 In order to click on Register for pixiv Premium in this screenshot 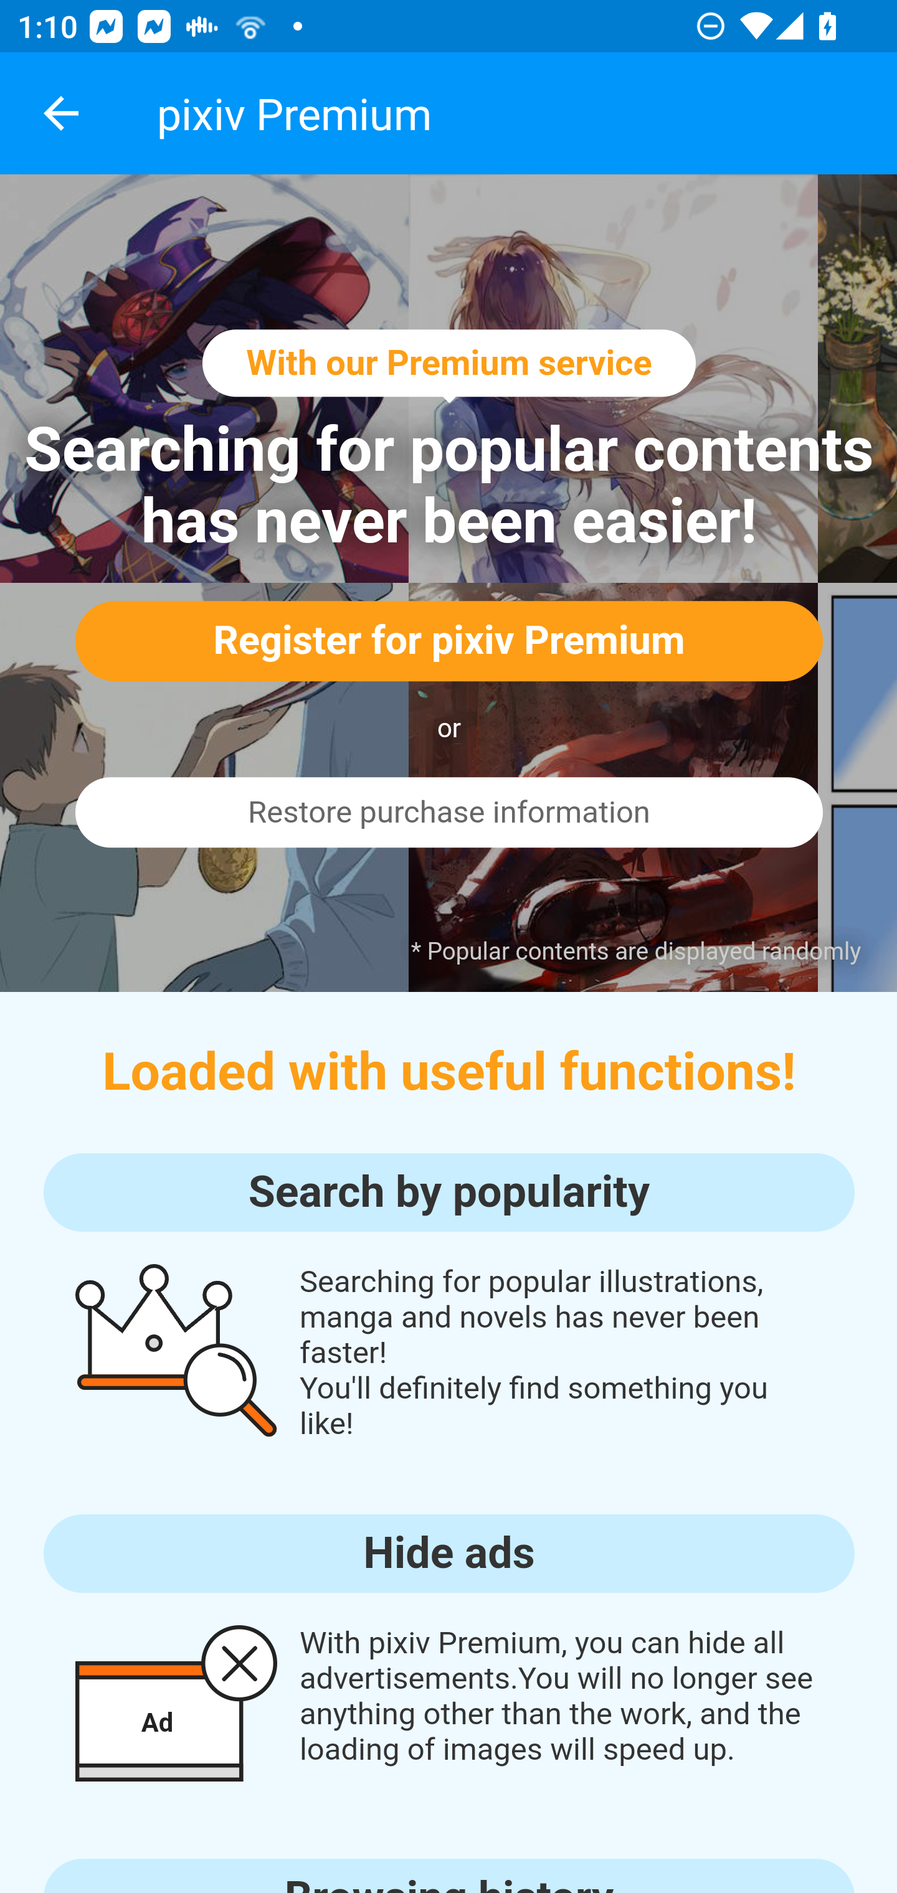, I will do `click(449, 640)`.